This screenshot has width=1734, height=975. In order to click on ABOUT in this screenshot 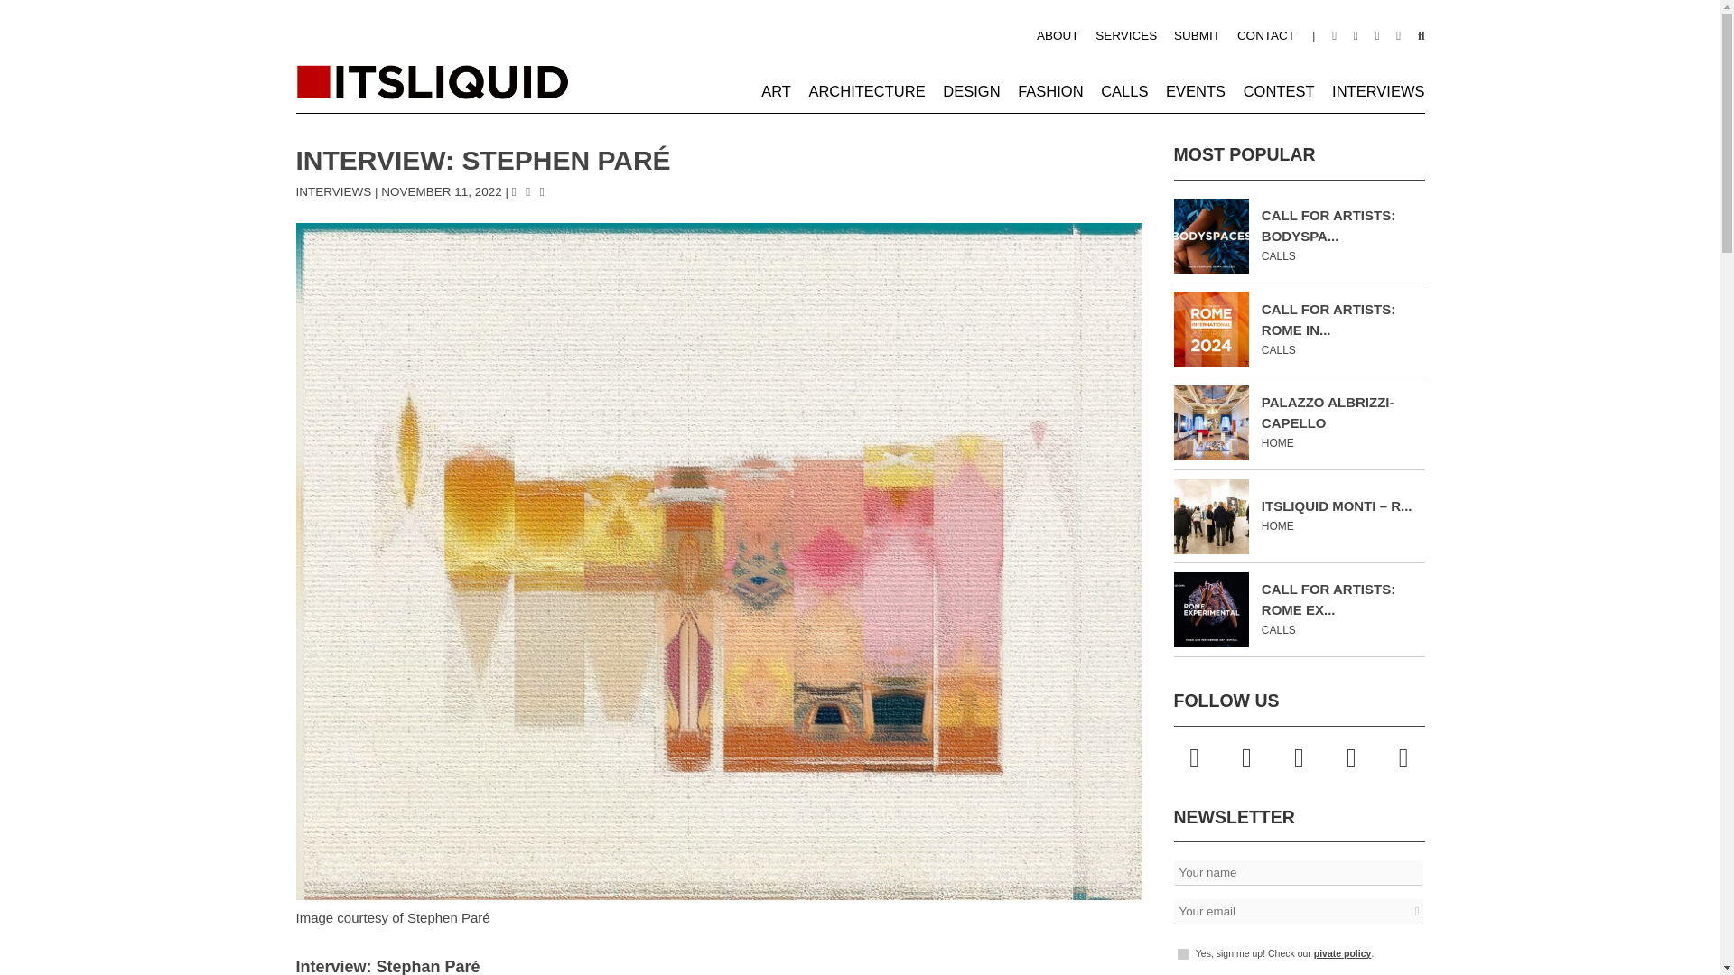, I will do `click(1058, 36)`.